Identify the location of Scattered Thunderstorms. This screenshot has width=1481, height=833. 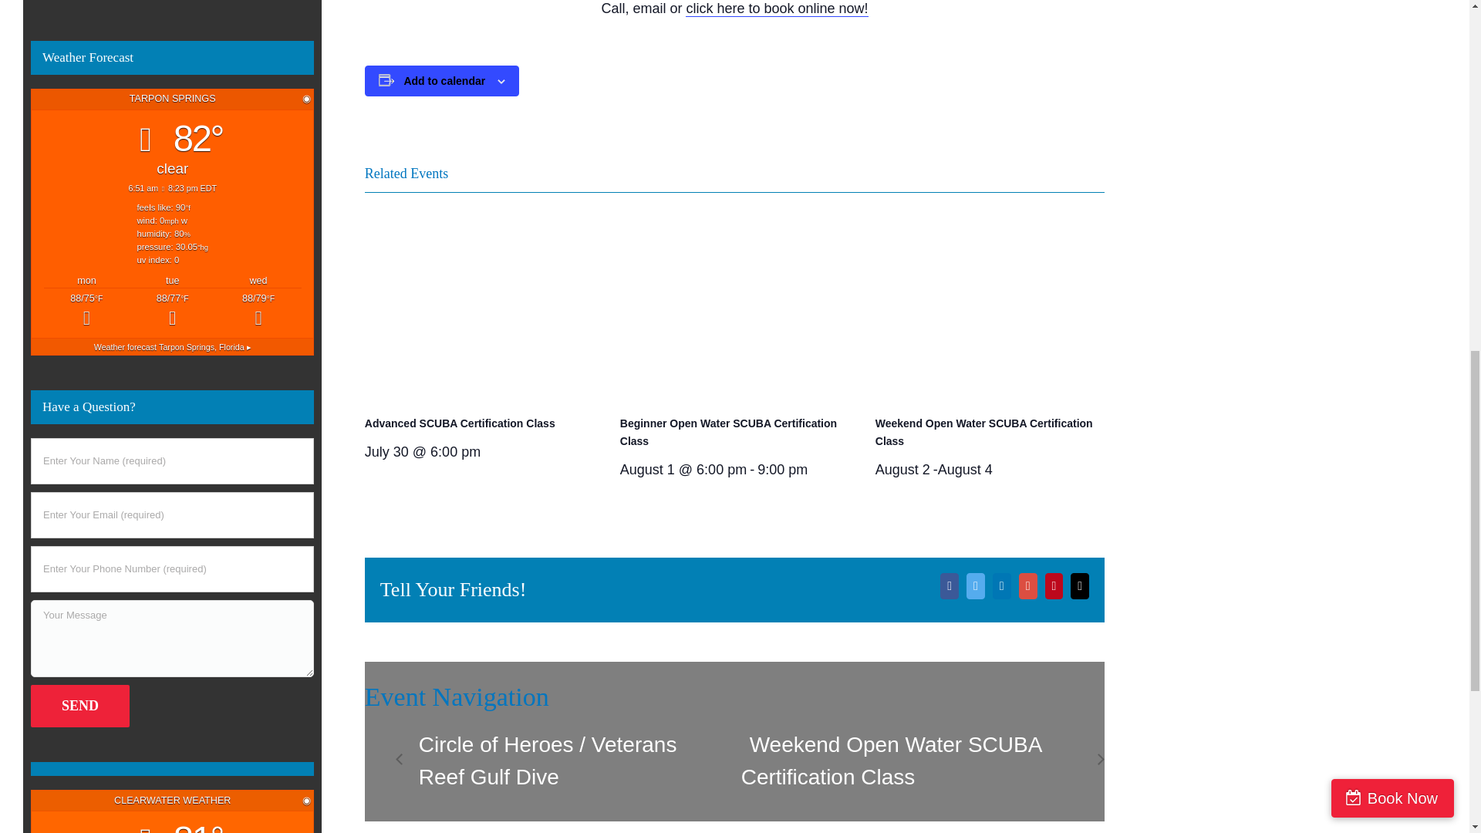
(86, 312).